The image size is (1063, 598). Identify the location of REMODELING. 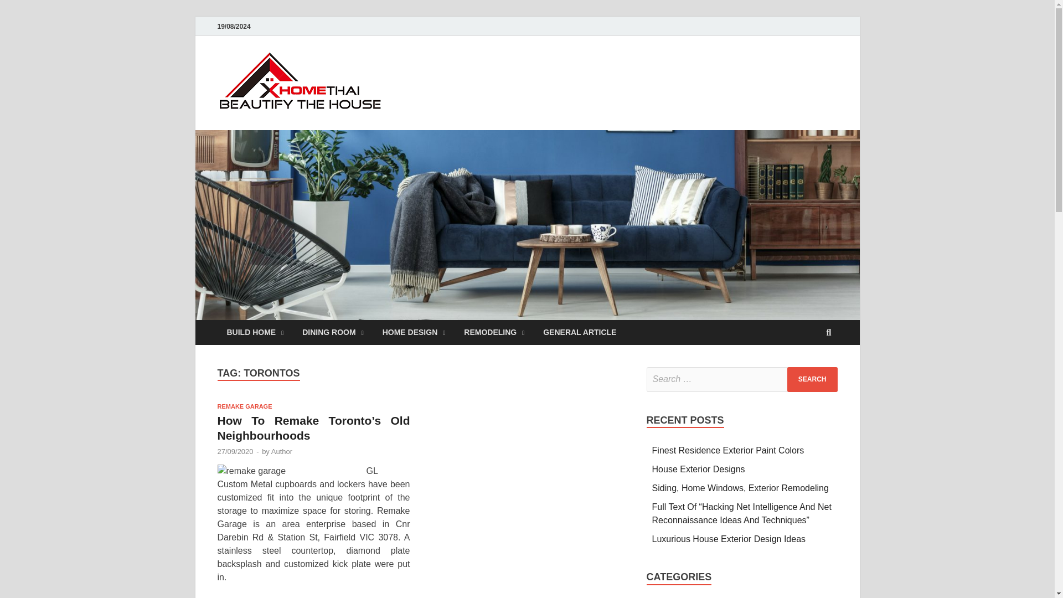
(494, 332).